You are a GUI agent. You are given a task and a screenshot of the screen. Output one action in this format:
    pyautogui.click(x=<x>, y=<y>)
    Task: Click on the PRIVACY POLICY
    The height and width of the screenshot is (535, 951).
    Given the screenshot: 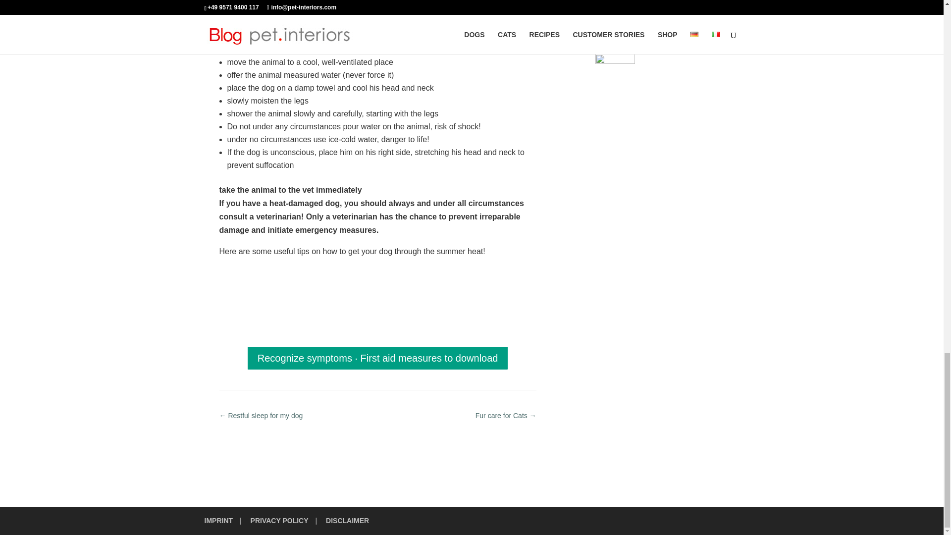 What is the action you would take?
    pyautogui.click(x=279, y=521)
    